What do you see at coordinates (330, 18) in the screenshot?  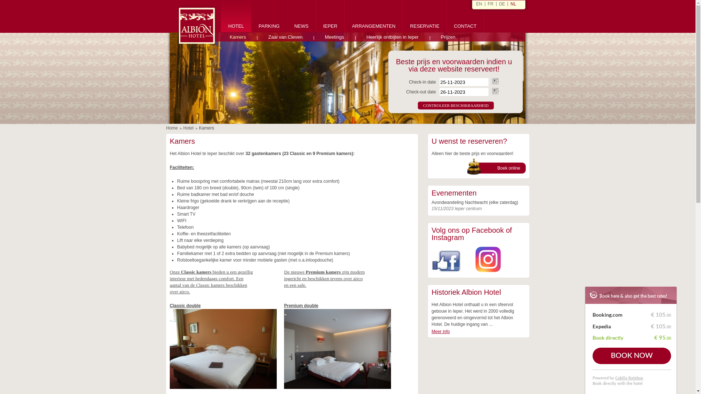 I see `IEPER` at bounding box center [330, 18].